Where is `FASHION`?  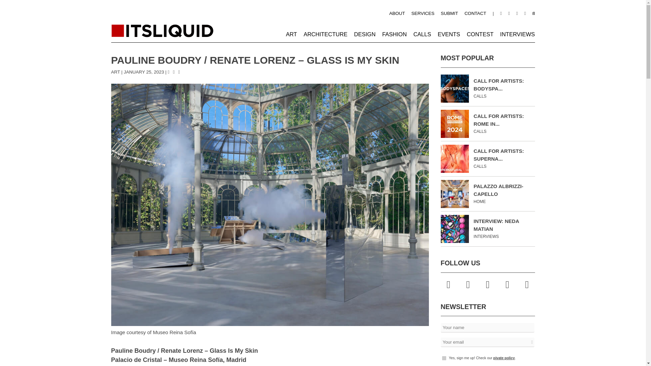
FASHION is located at coordinates (394, 34).